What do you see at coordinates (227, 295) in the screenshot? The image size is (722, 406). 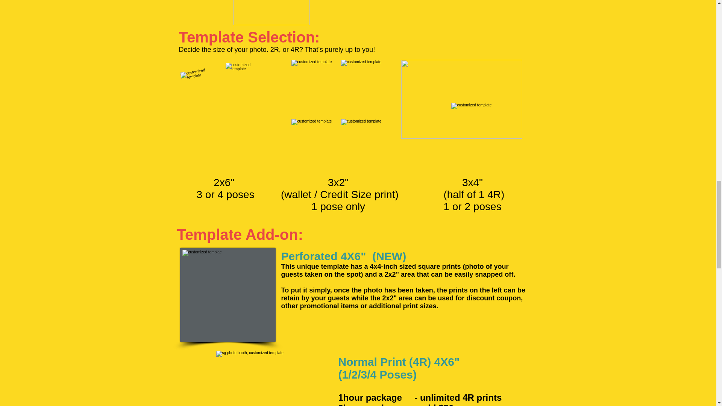 I see `Photo Booth template` at bounding box center [227, 295].